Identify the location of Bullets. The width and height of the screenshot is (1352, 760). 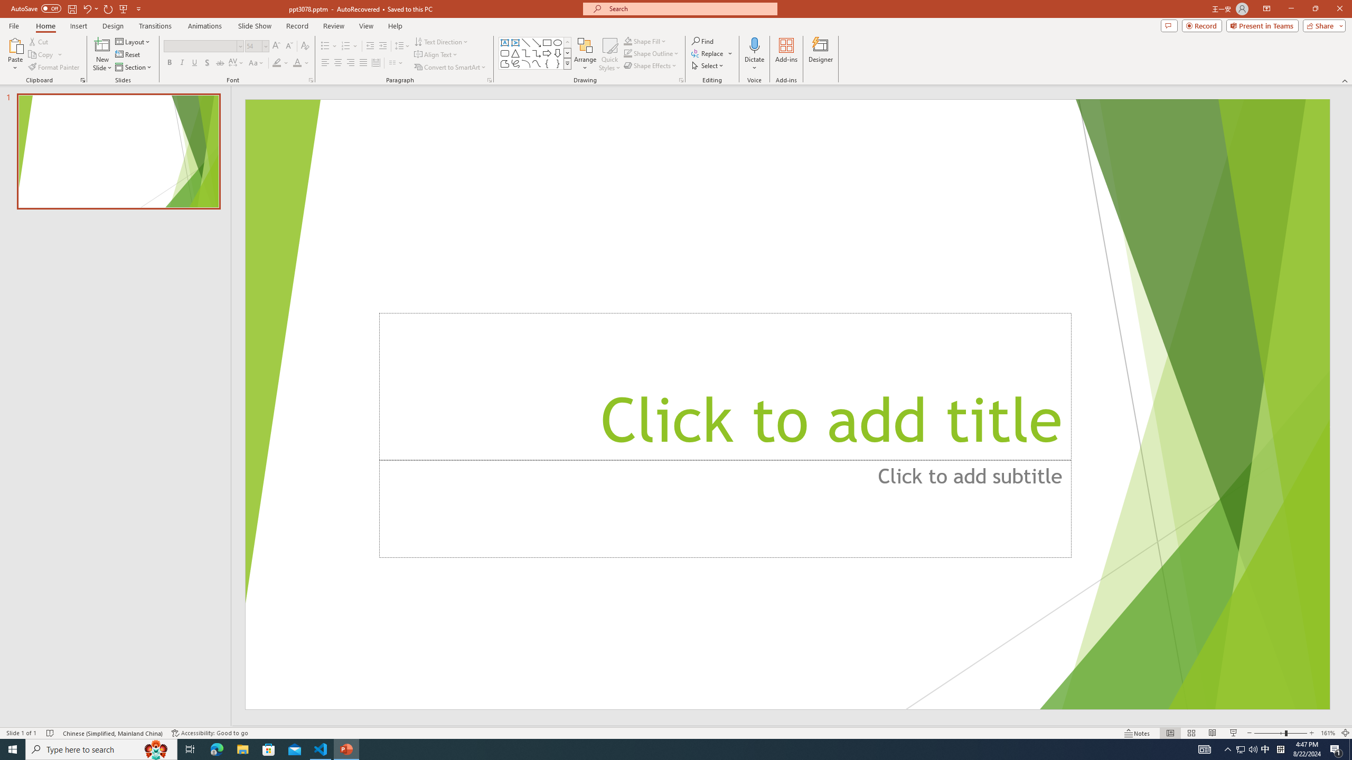
(329, 46).